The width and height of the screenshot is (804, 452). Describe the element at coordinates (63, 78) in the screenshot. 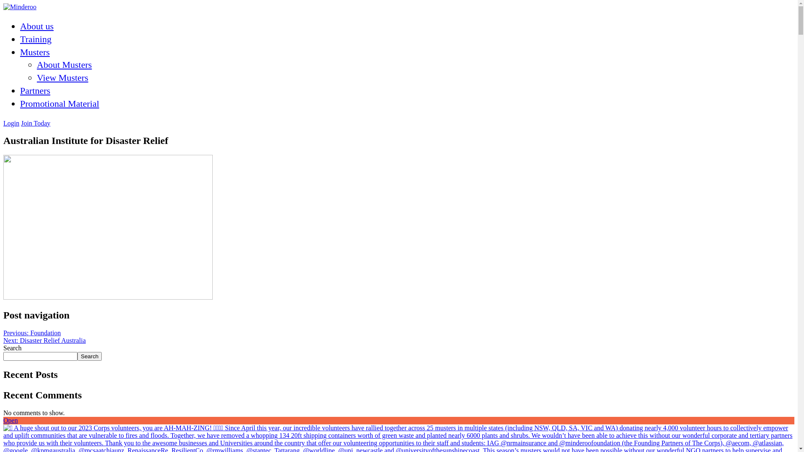

I see `View Musters` at that location.